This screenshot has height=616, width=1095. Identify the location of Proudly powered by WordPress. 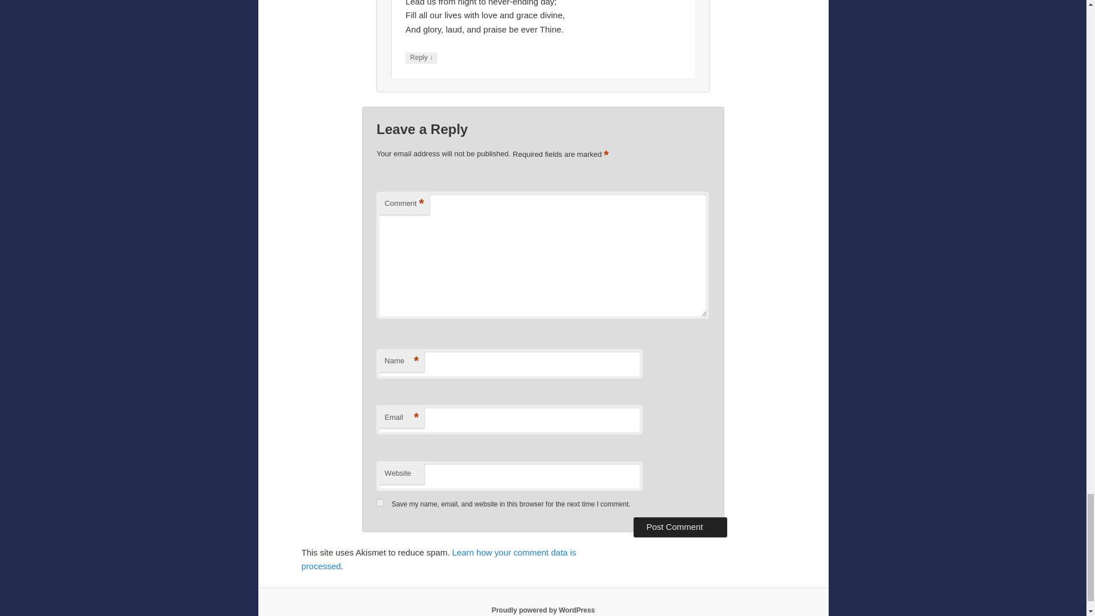
(543, 610).